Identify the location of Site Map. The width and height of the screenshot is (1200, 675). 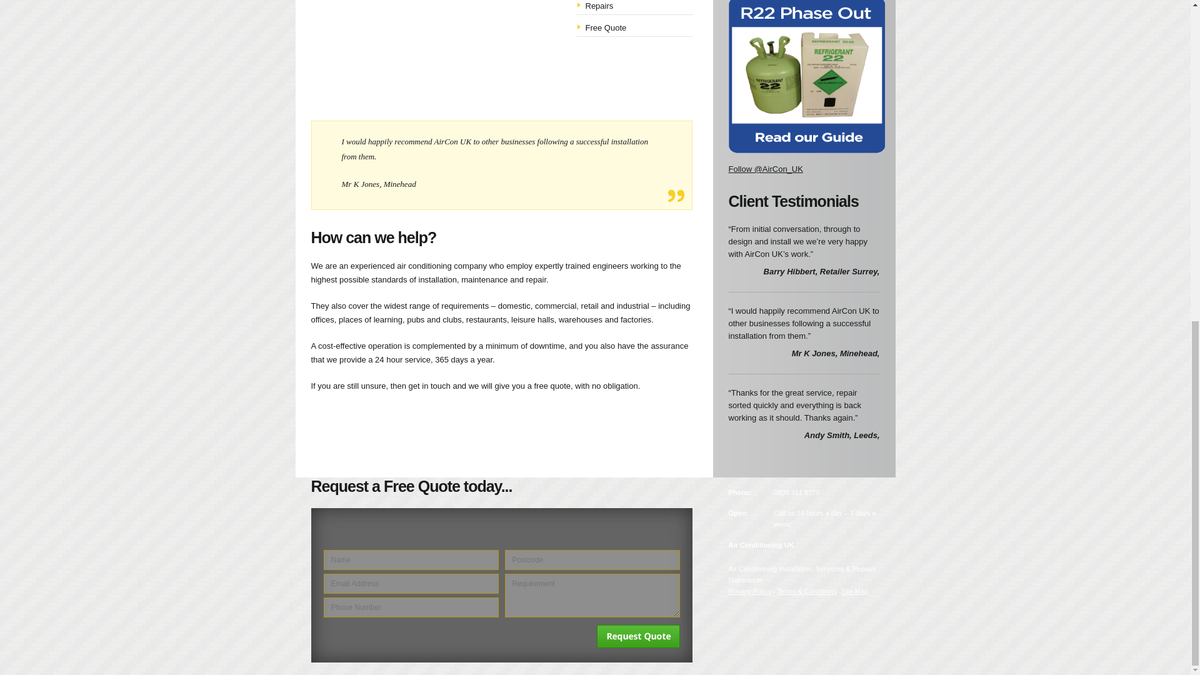
(854, 591).